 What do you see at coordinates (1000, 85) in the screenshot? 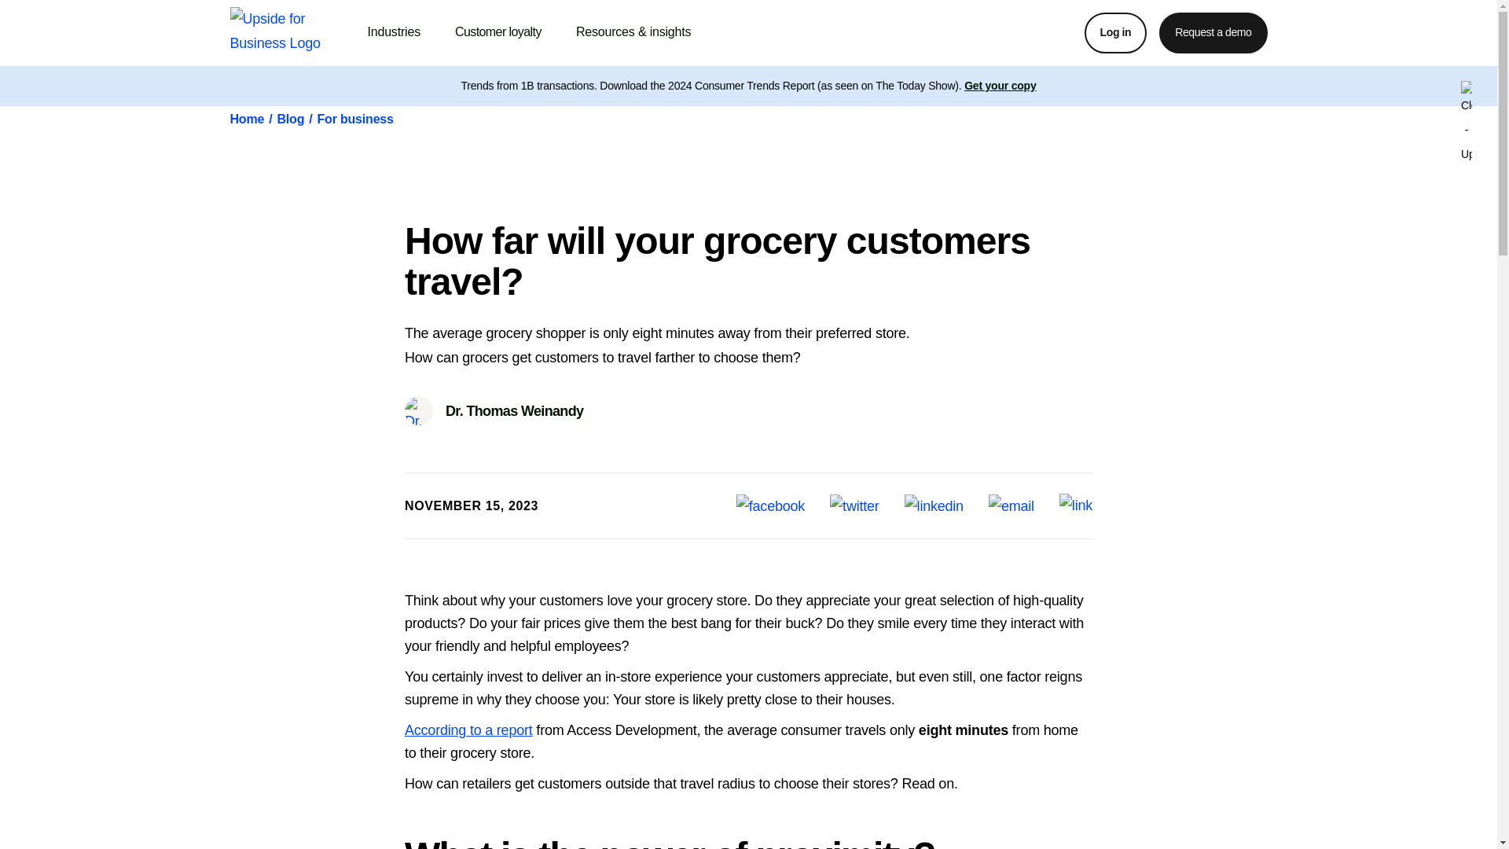
I see `Get your copy` at bounding box center [1000, 85].